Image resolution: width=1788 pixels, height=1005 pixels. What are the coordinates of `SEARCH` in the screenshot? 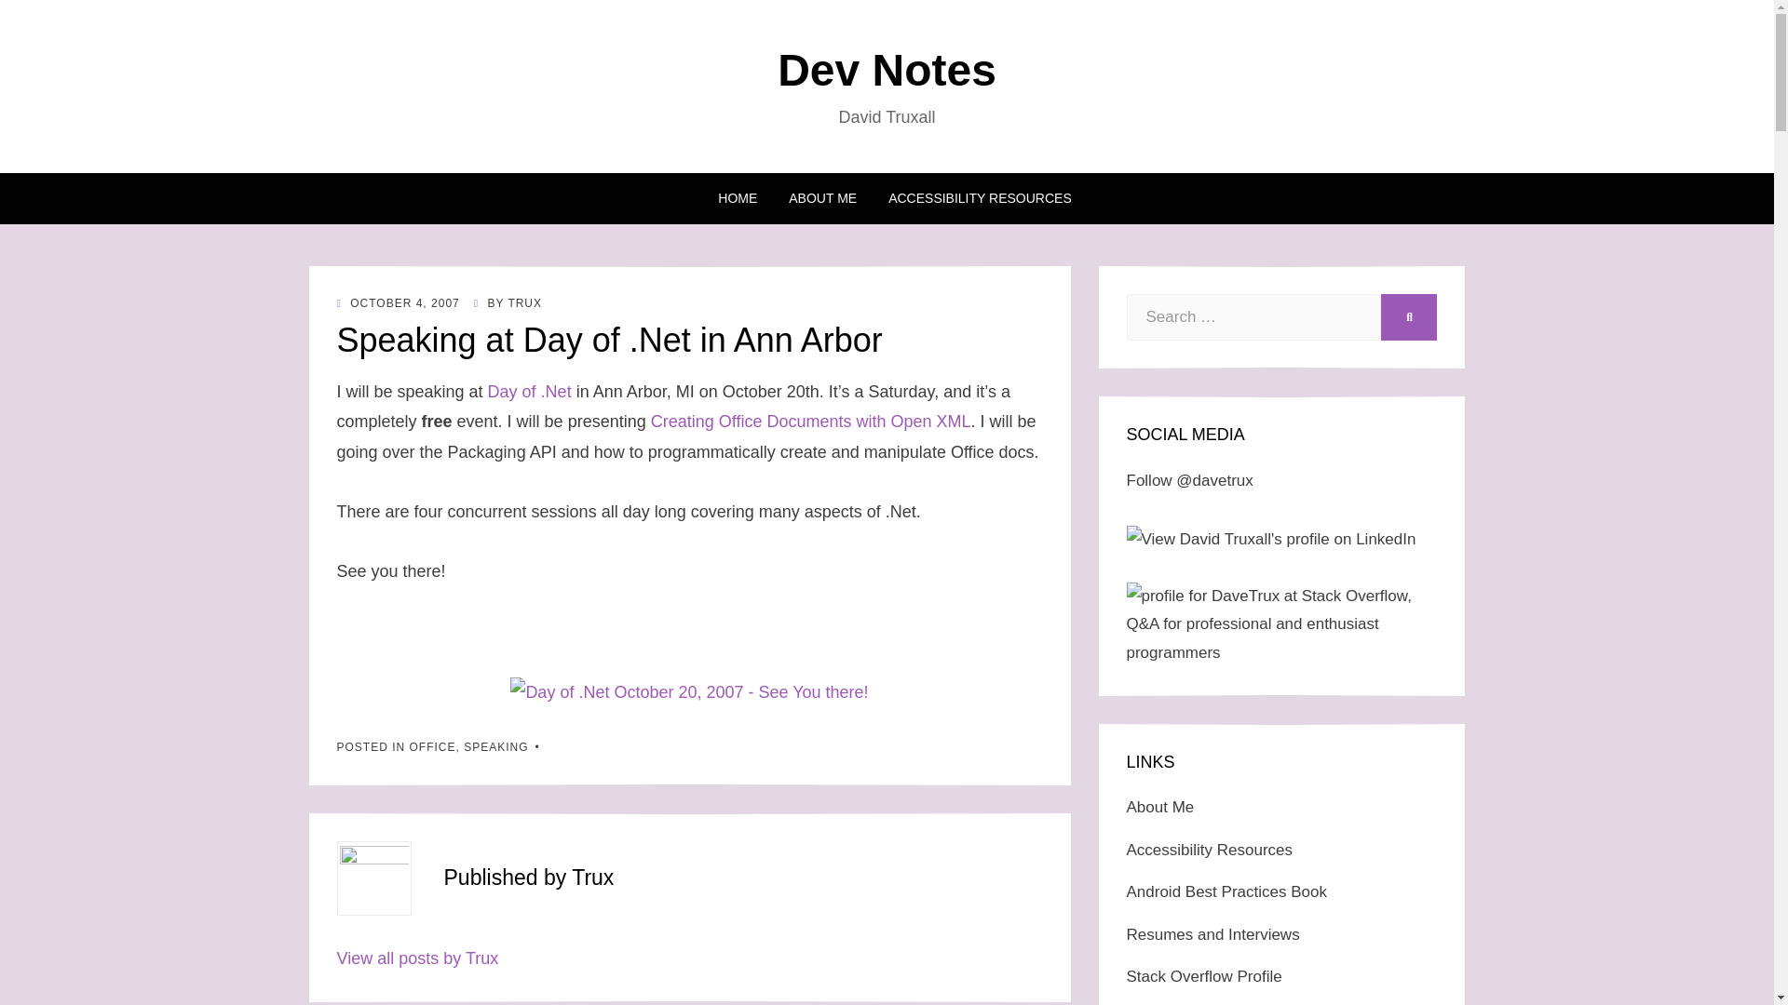 It's located at (1408, 317).